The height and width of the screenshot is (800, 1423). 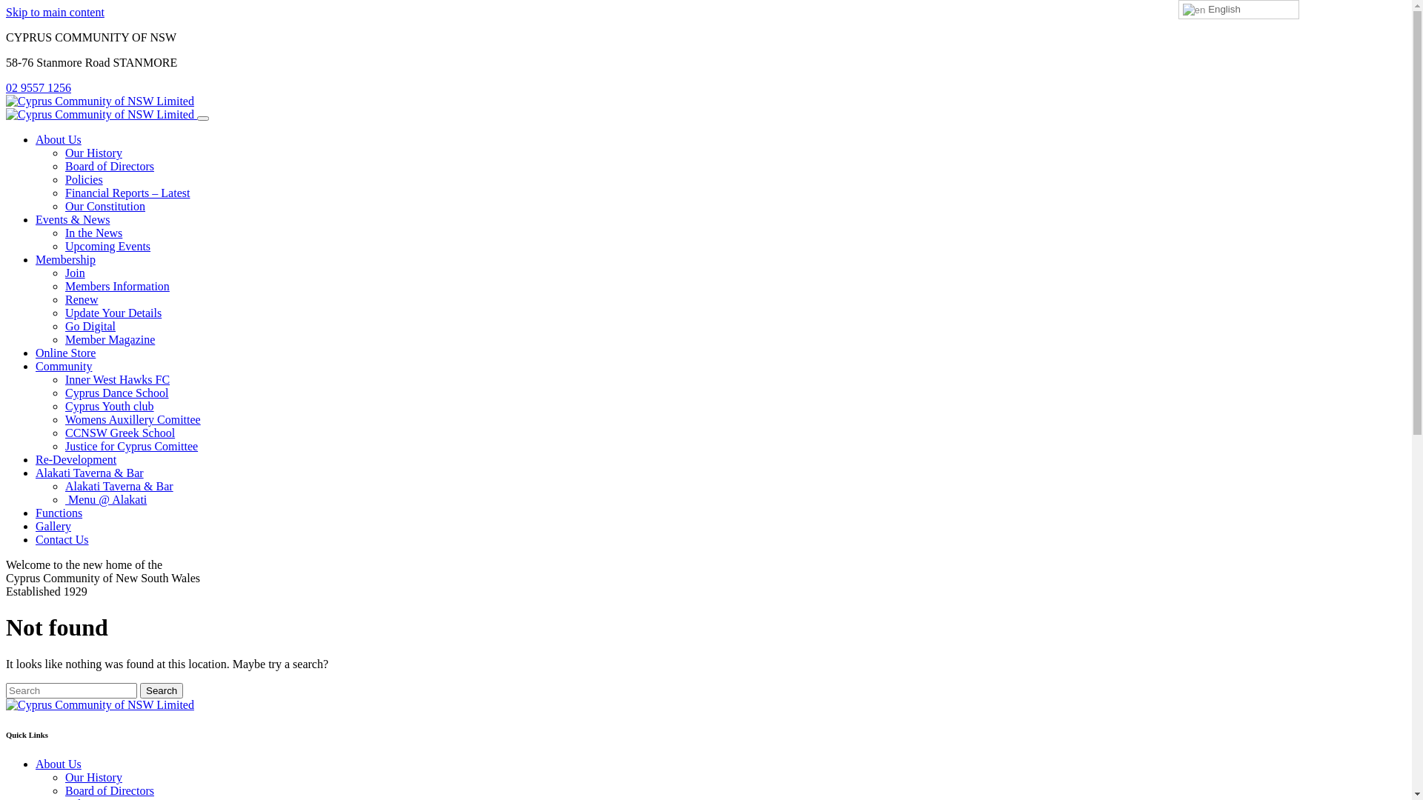 What do you see at coordinates (132, 446) in the screenshot?
I see `Justice for Cyprus Comittee` at bounding box center [132, 446].